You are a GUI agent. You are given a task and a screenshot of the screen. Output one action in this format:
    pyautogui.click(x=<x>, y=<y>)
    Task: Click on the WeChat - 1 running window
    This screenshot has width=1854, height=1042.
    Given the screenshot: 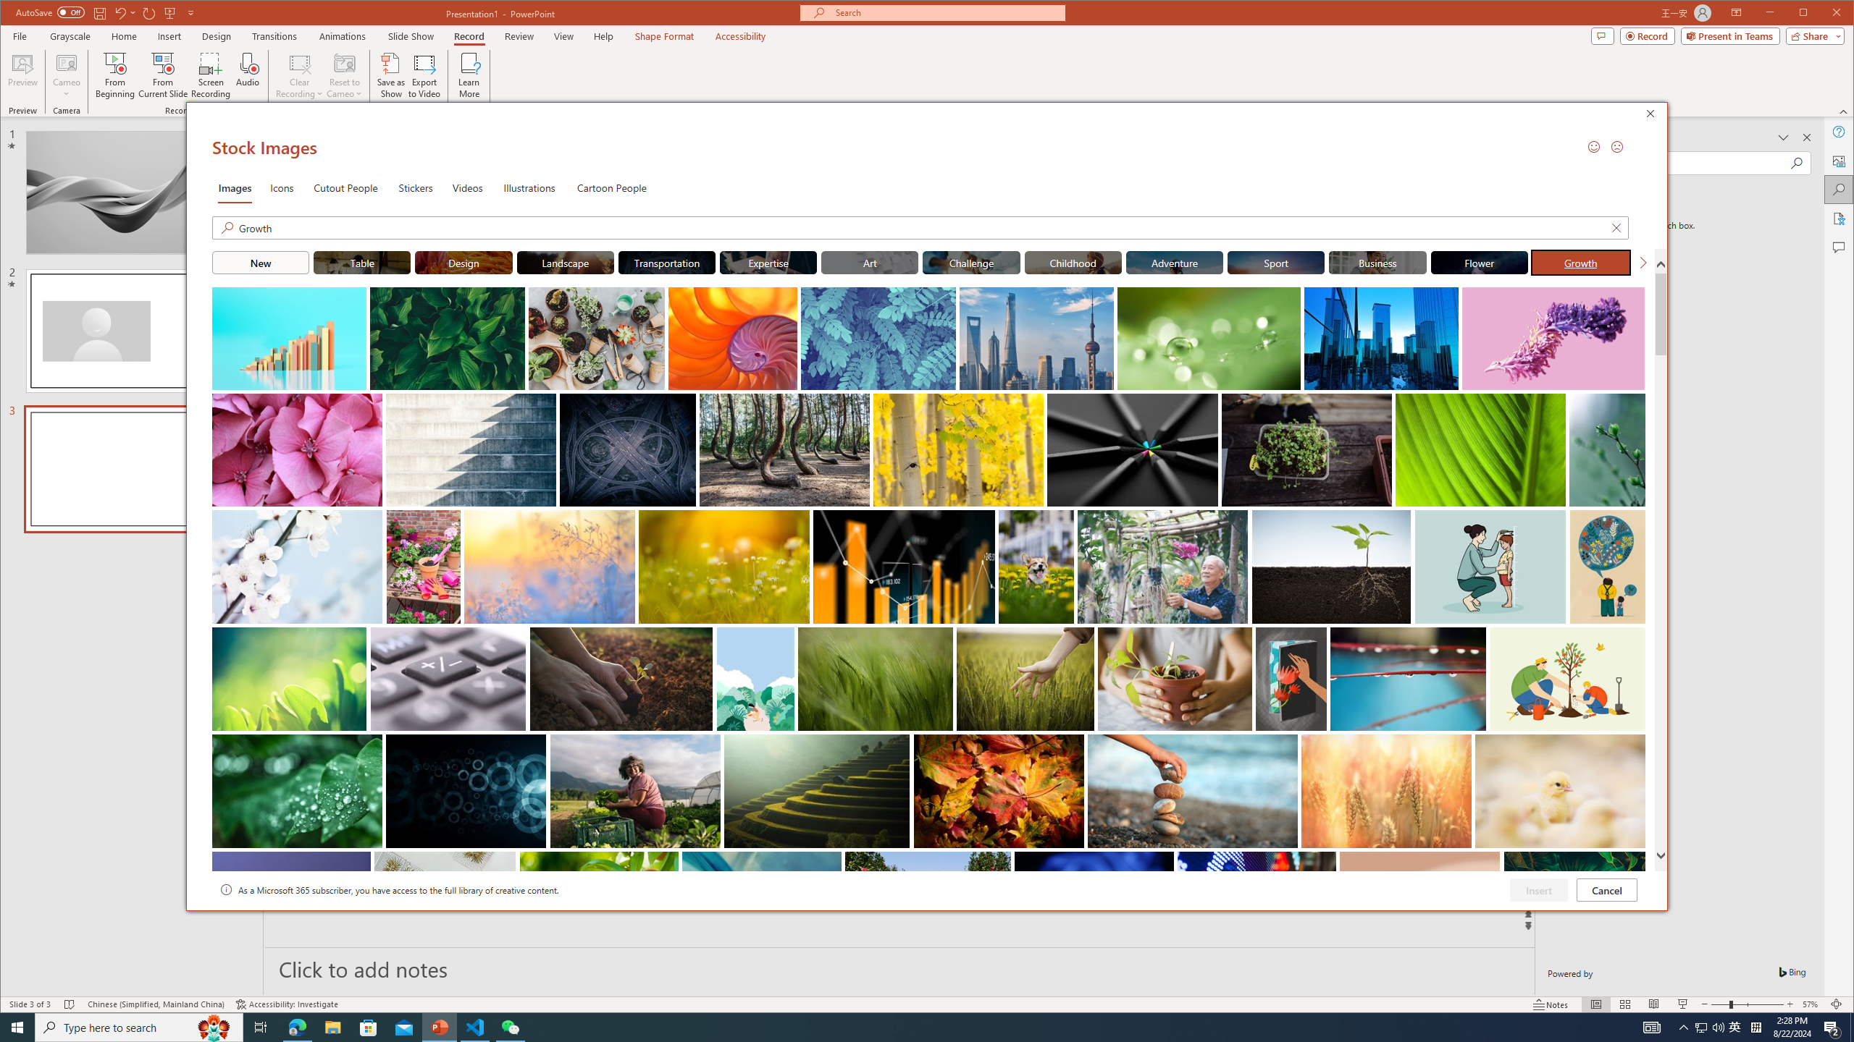 What is the action you would take?
    pyautogui.click(x=1073, y=262)
    